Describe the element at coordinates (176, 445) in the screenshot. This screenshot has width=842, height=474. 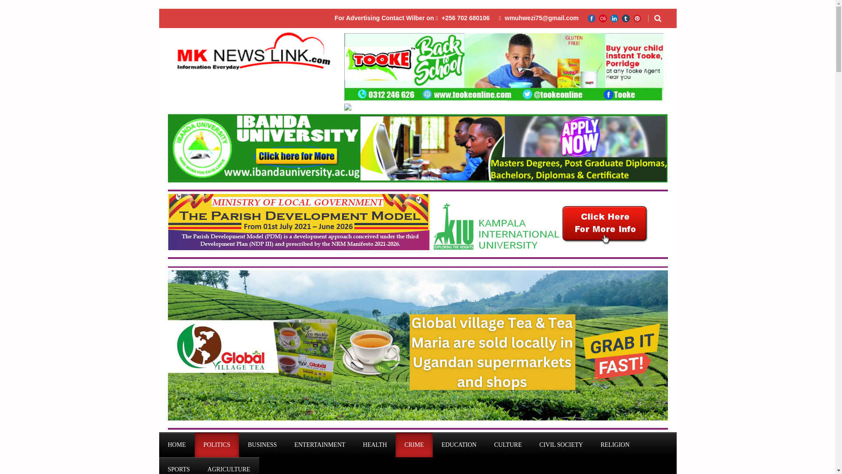
I see `HOME` at that location.